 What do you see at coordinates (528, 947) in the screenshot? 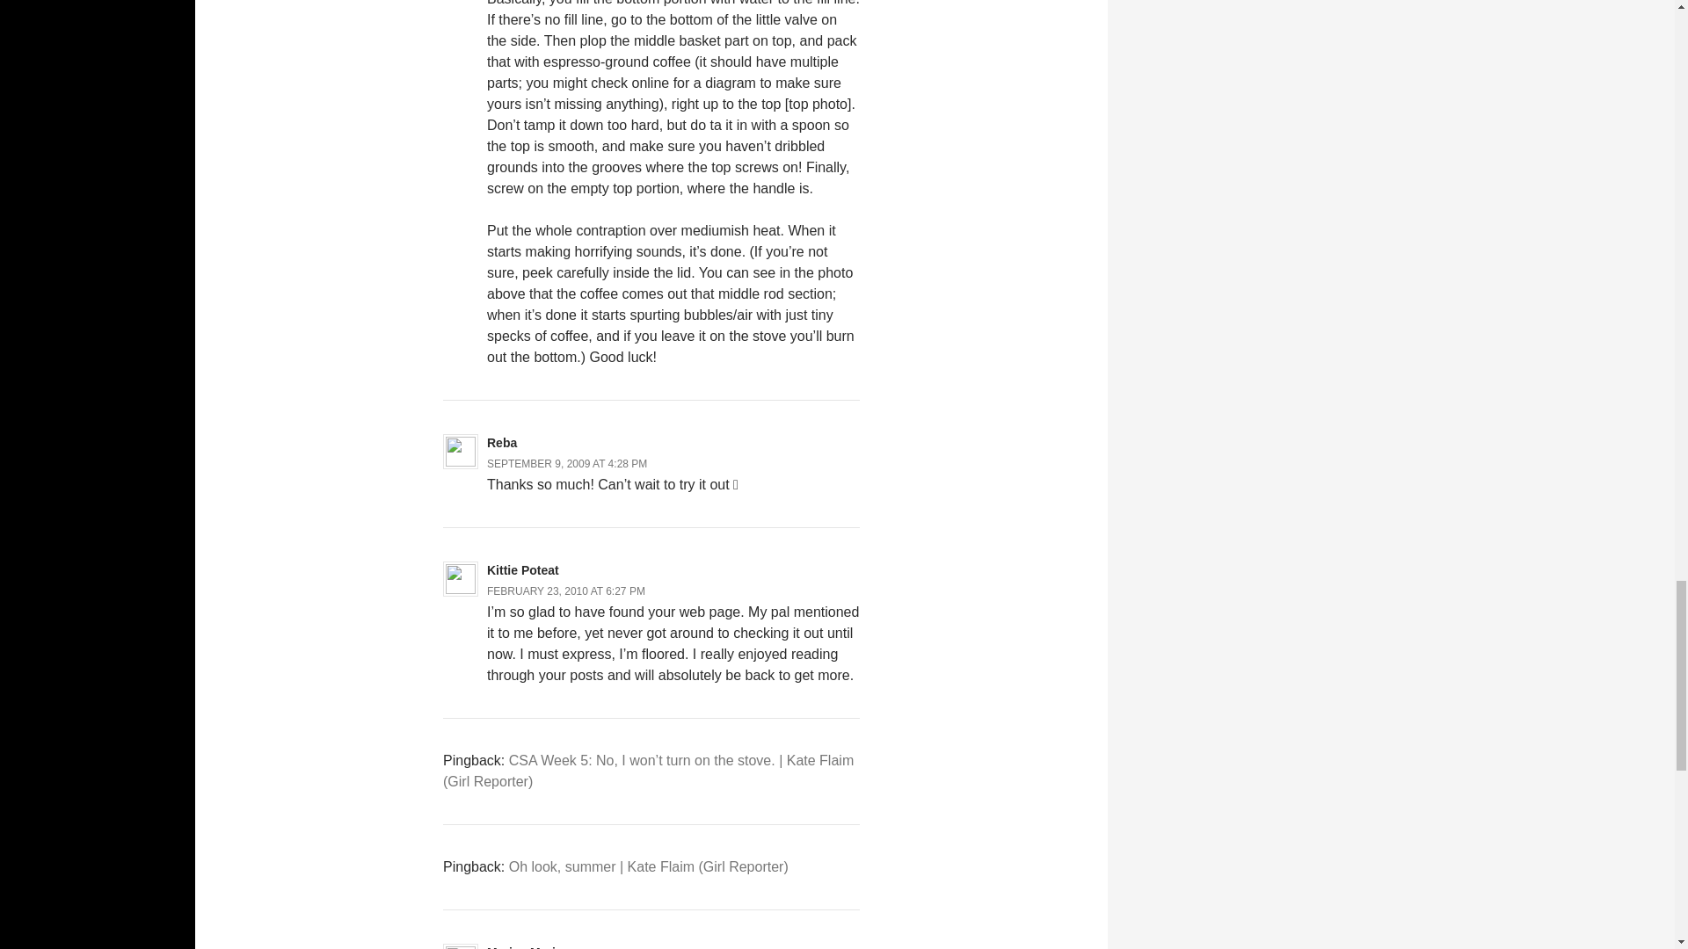
I see `Marian Marius` at bounding box center [528, 947].